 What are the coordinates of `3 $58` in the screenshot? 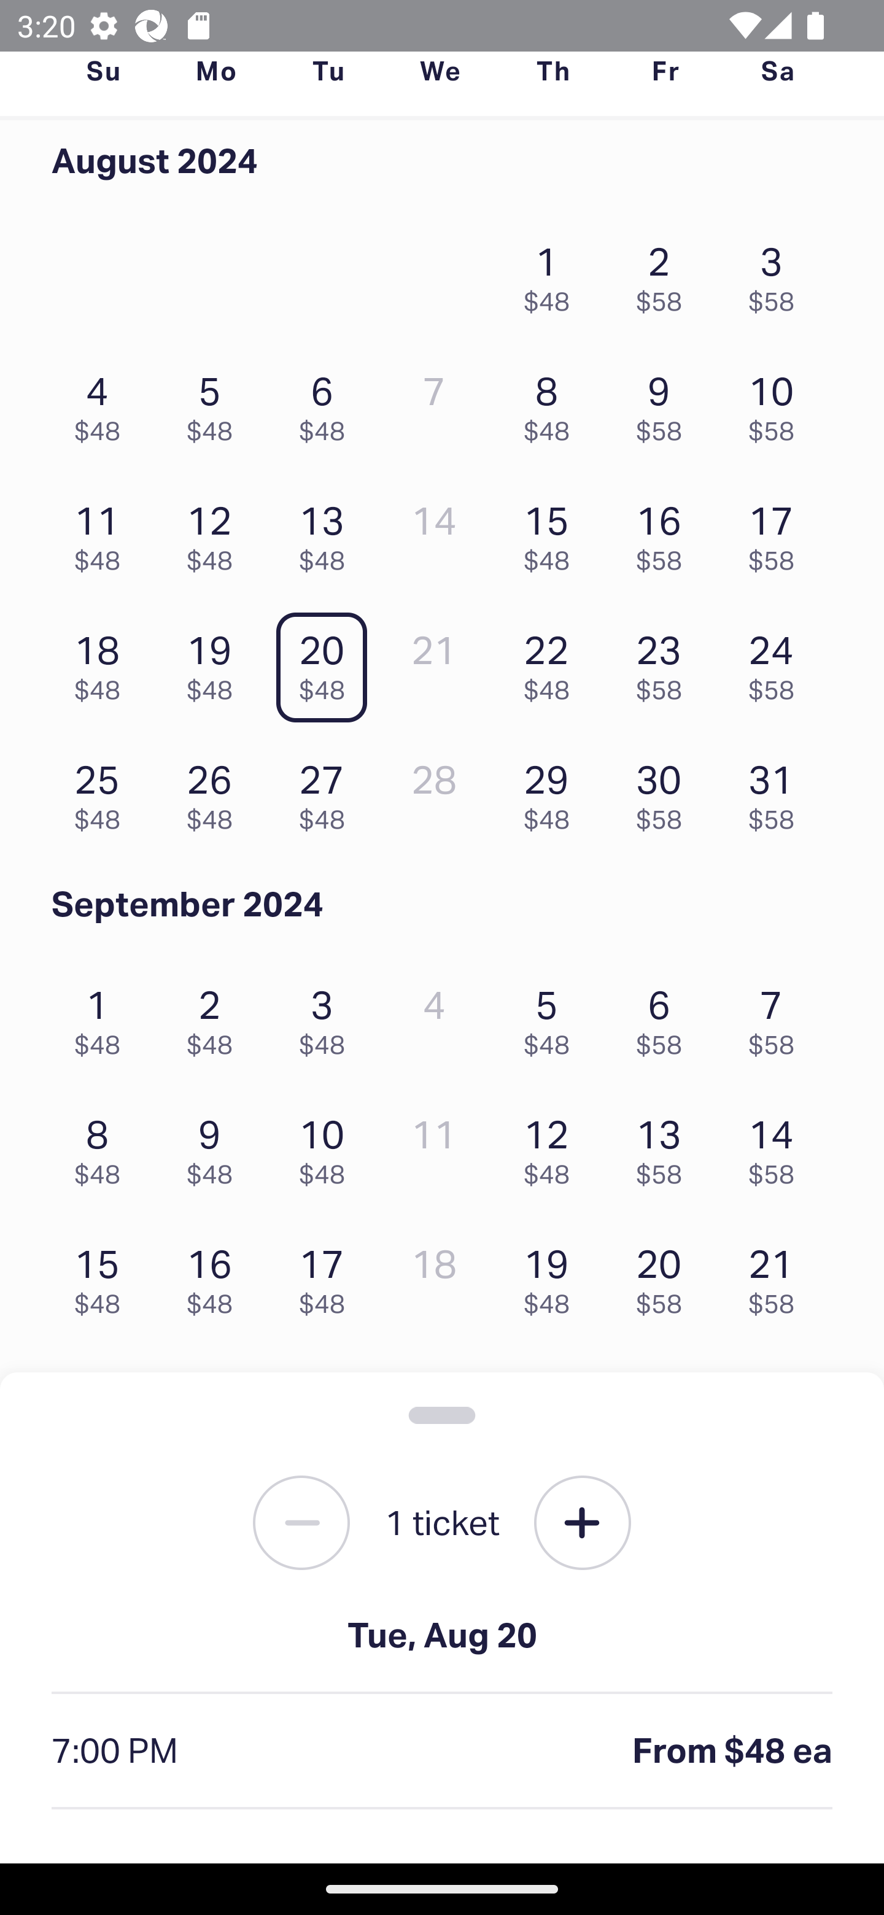 It's located at (777, 273).